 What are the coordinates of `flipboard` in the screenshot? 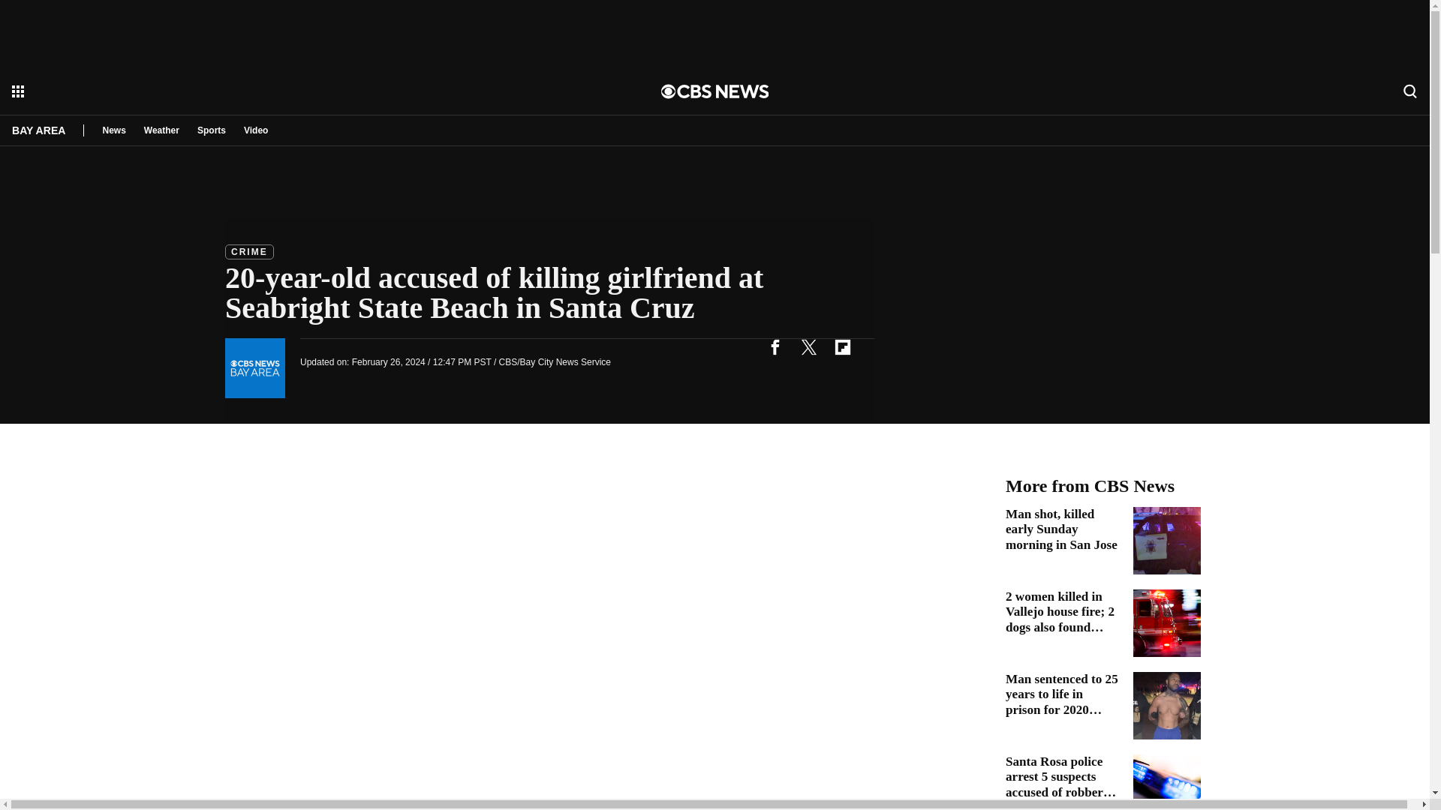 It's located at (842, 346).